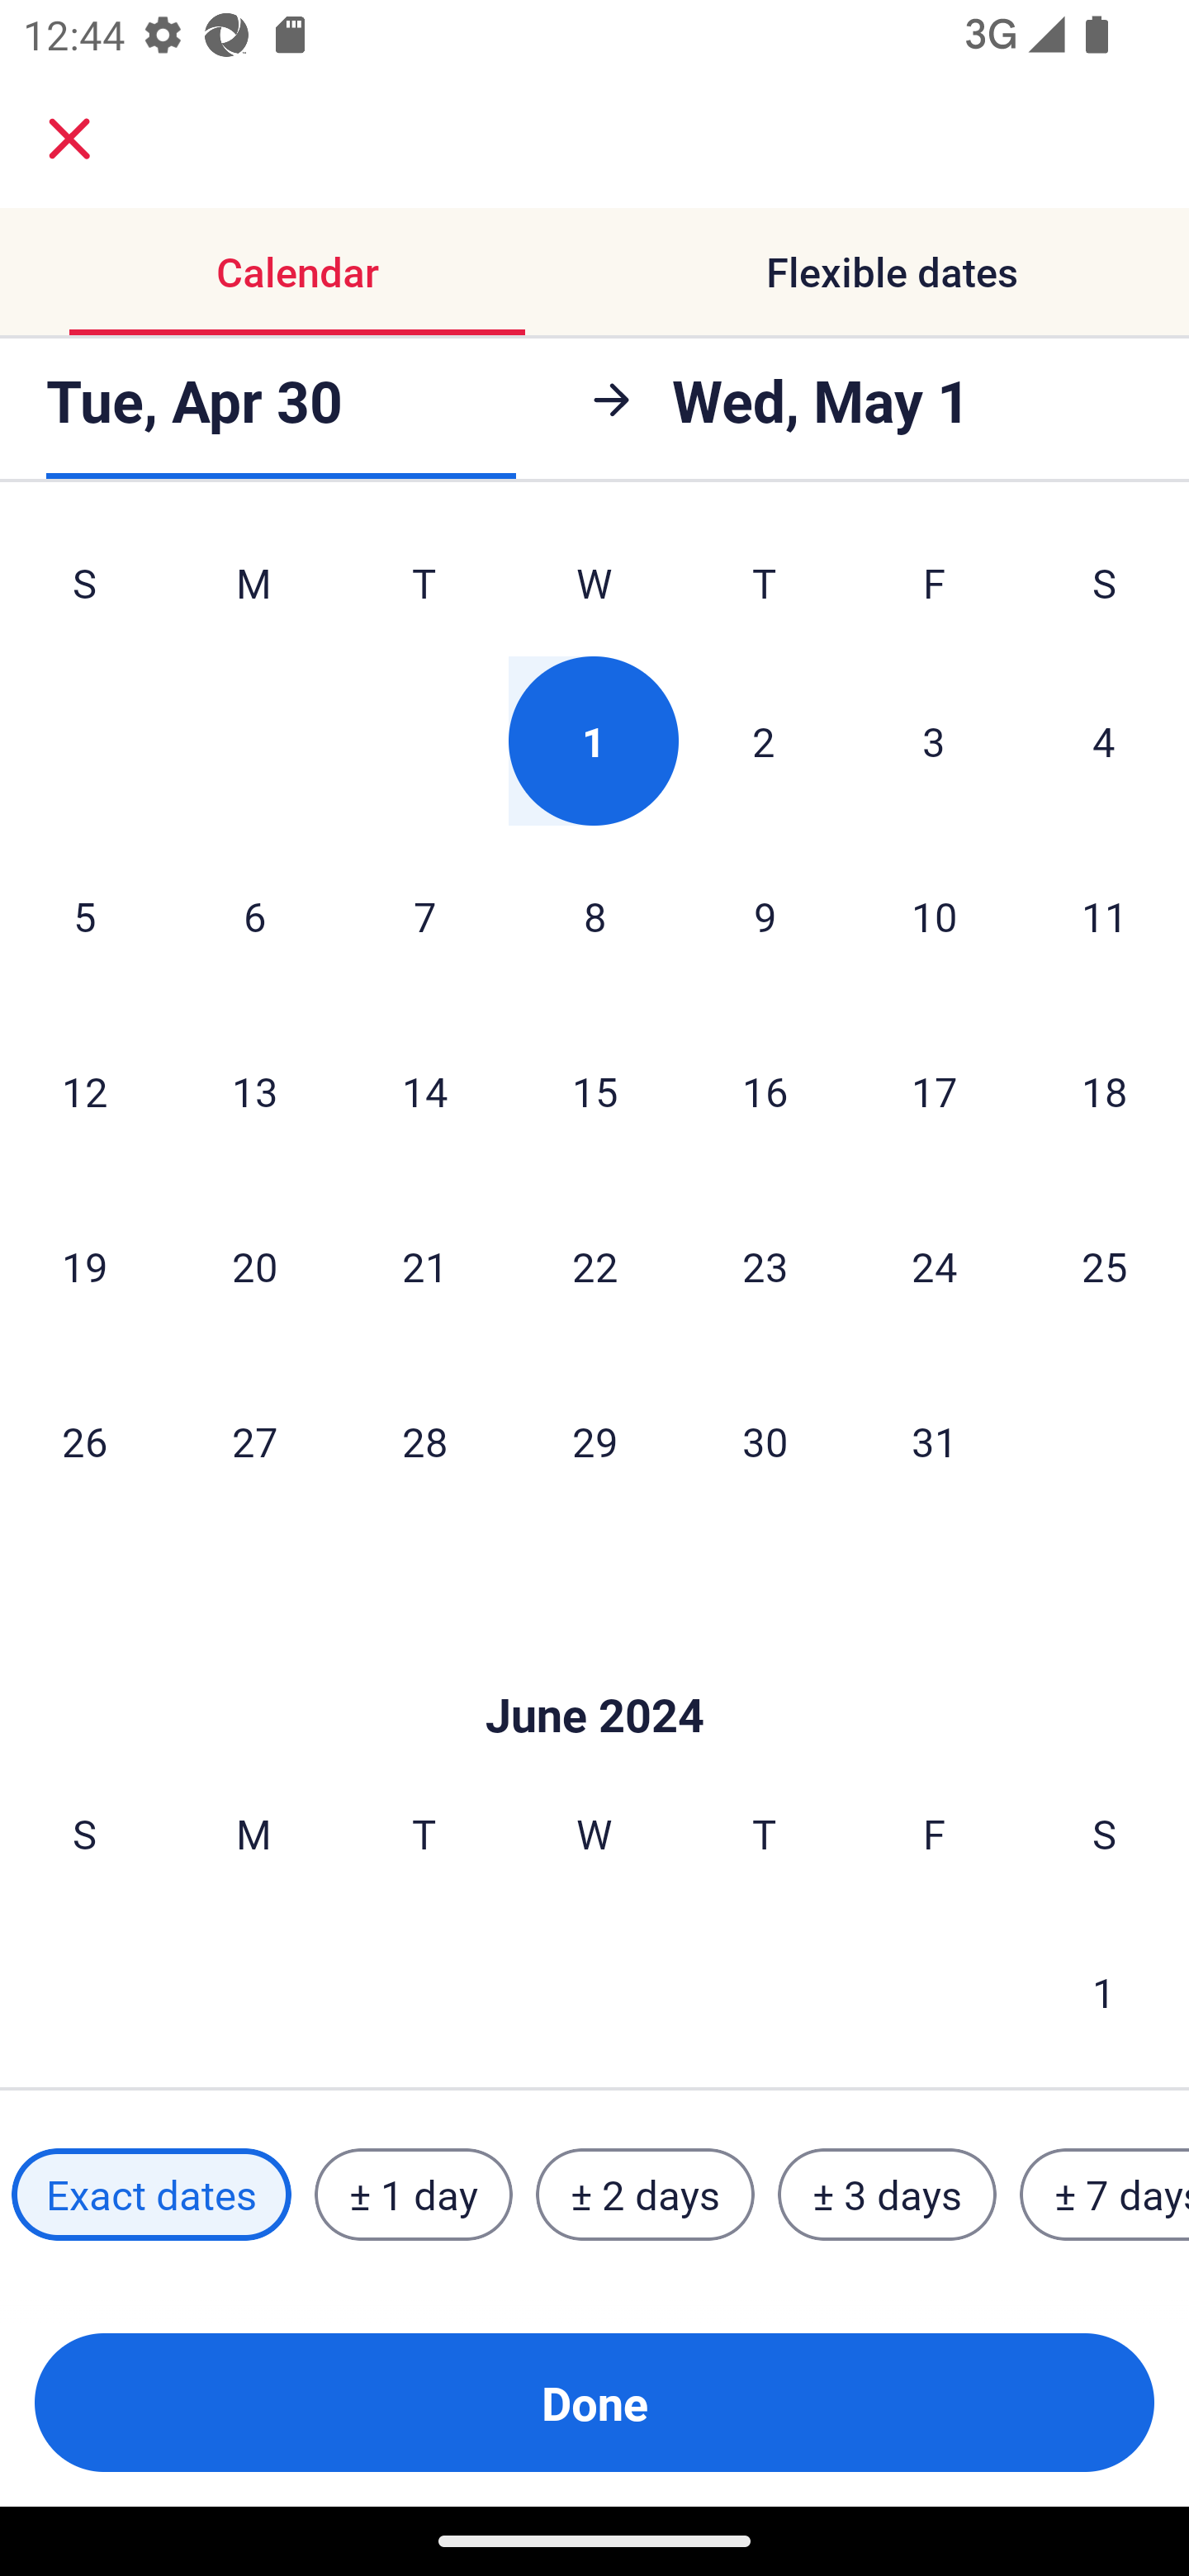 Image resolution: width=1189 pixels, height=2576 pixels. What do you see at coordinates (84, 1266) in the screenshot?
I see `19 Sunday, May 19, 2024` at bounding box center [84, 1266].